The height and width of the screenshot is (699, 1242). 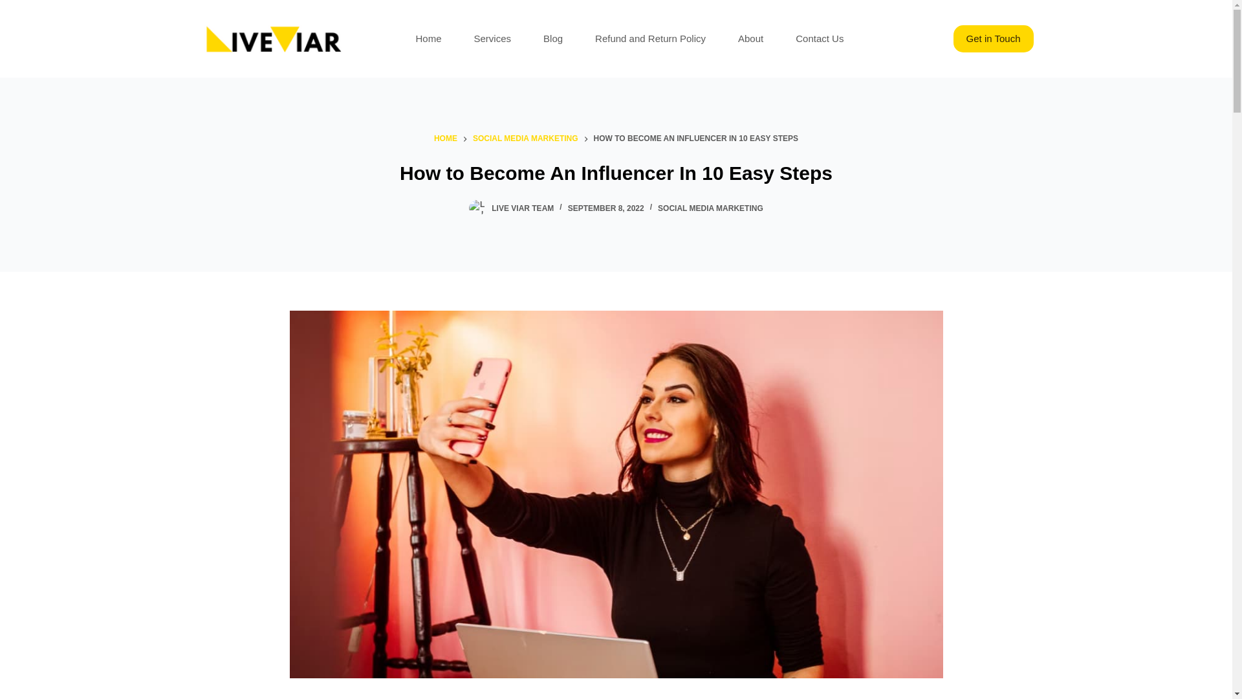 What do you see at coordinates (710, 208) in the screenshot?
I see `SOCIAL MEDIA MARKETING` at bounding box center [710, 208].